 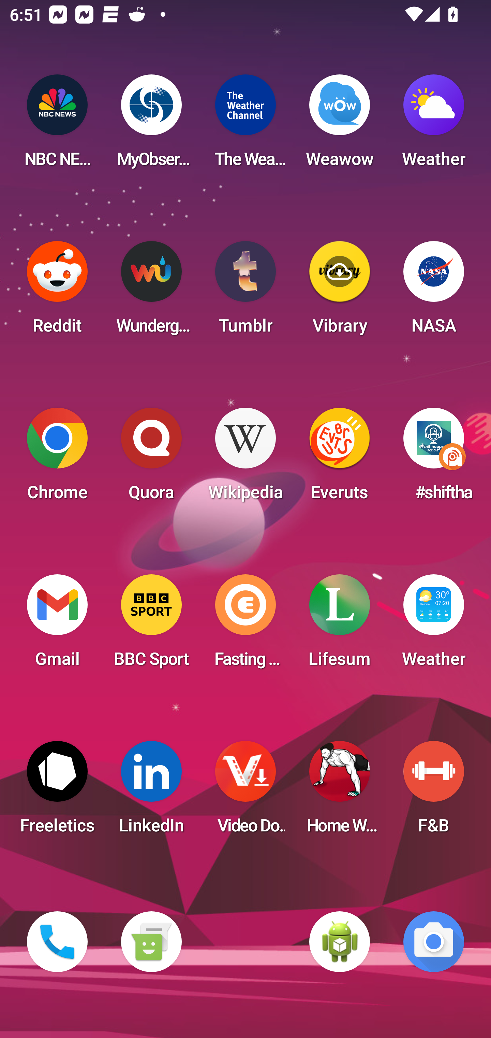 What do you see at coordinates (151, 125) in the screenshot?
I see `MyObservatory` at bounding box center [151, 125].